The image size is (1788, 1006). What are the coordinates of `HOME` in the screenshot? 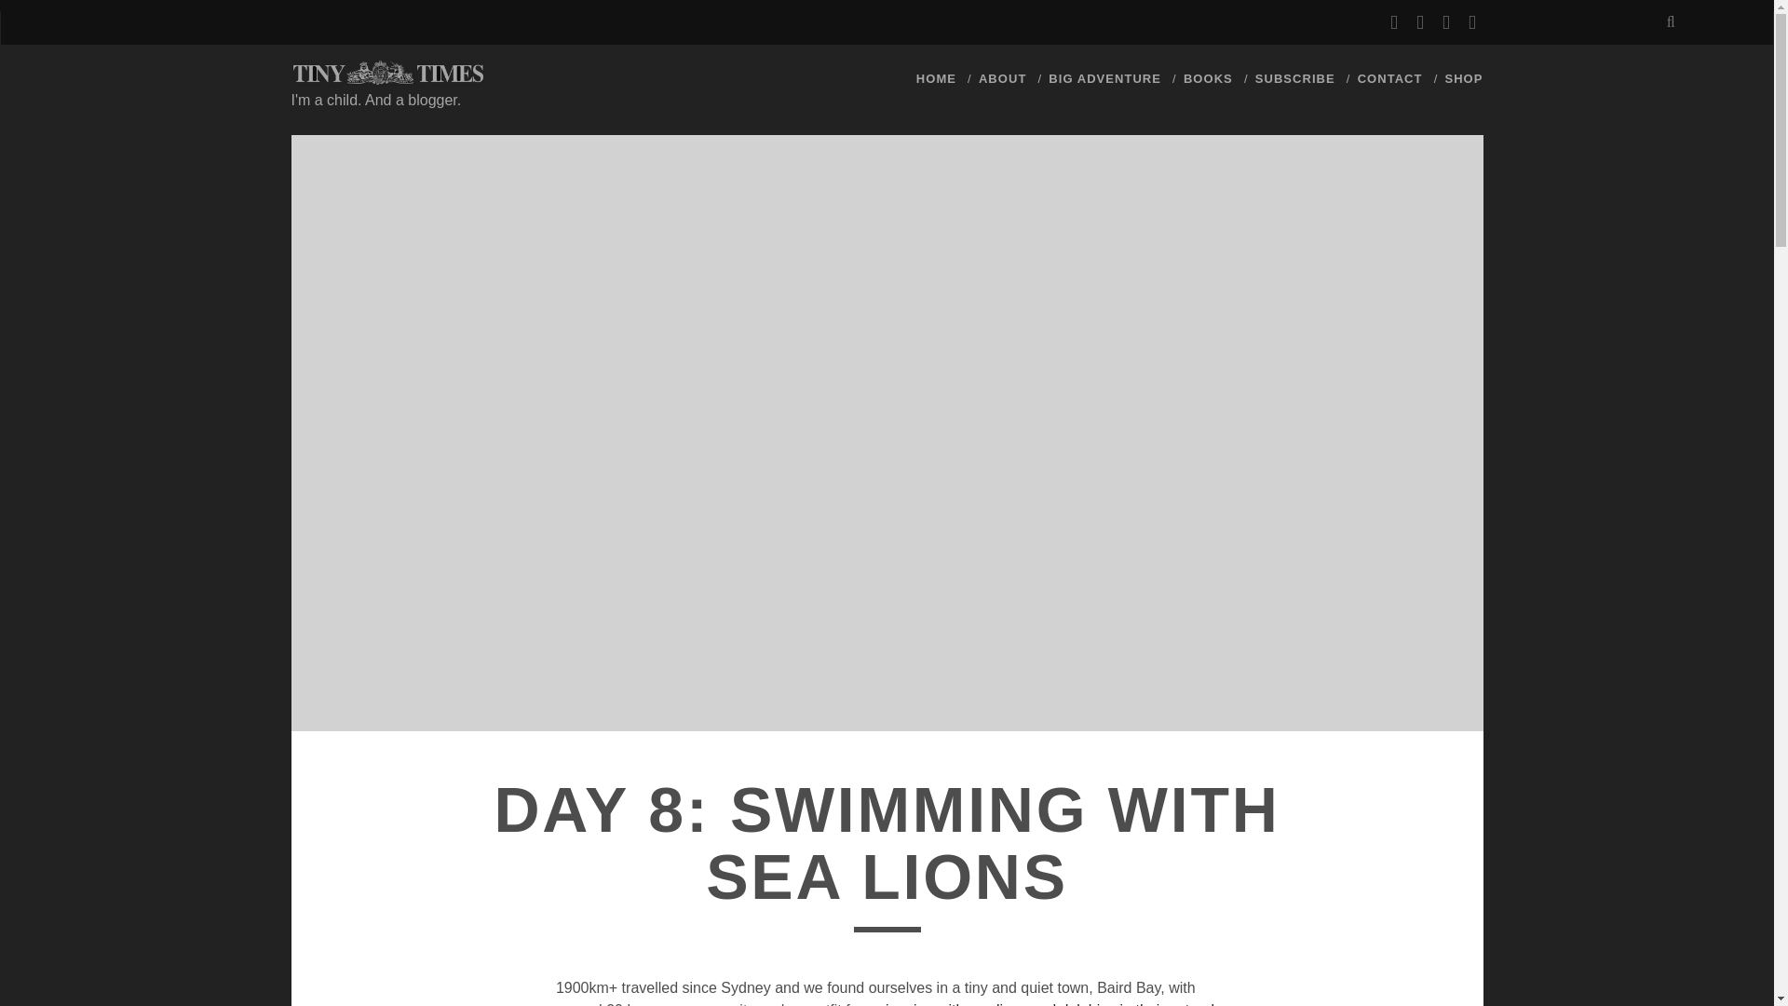 It's located at (936, 79).